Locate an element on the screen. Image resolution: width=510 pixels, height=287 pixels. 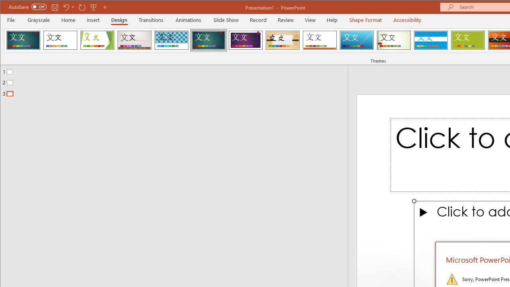
Grayscale is located at coordinates (39, 20).